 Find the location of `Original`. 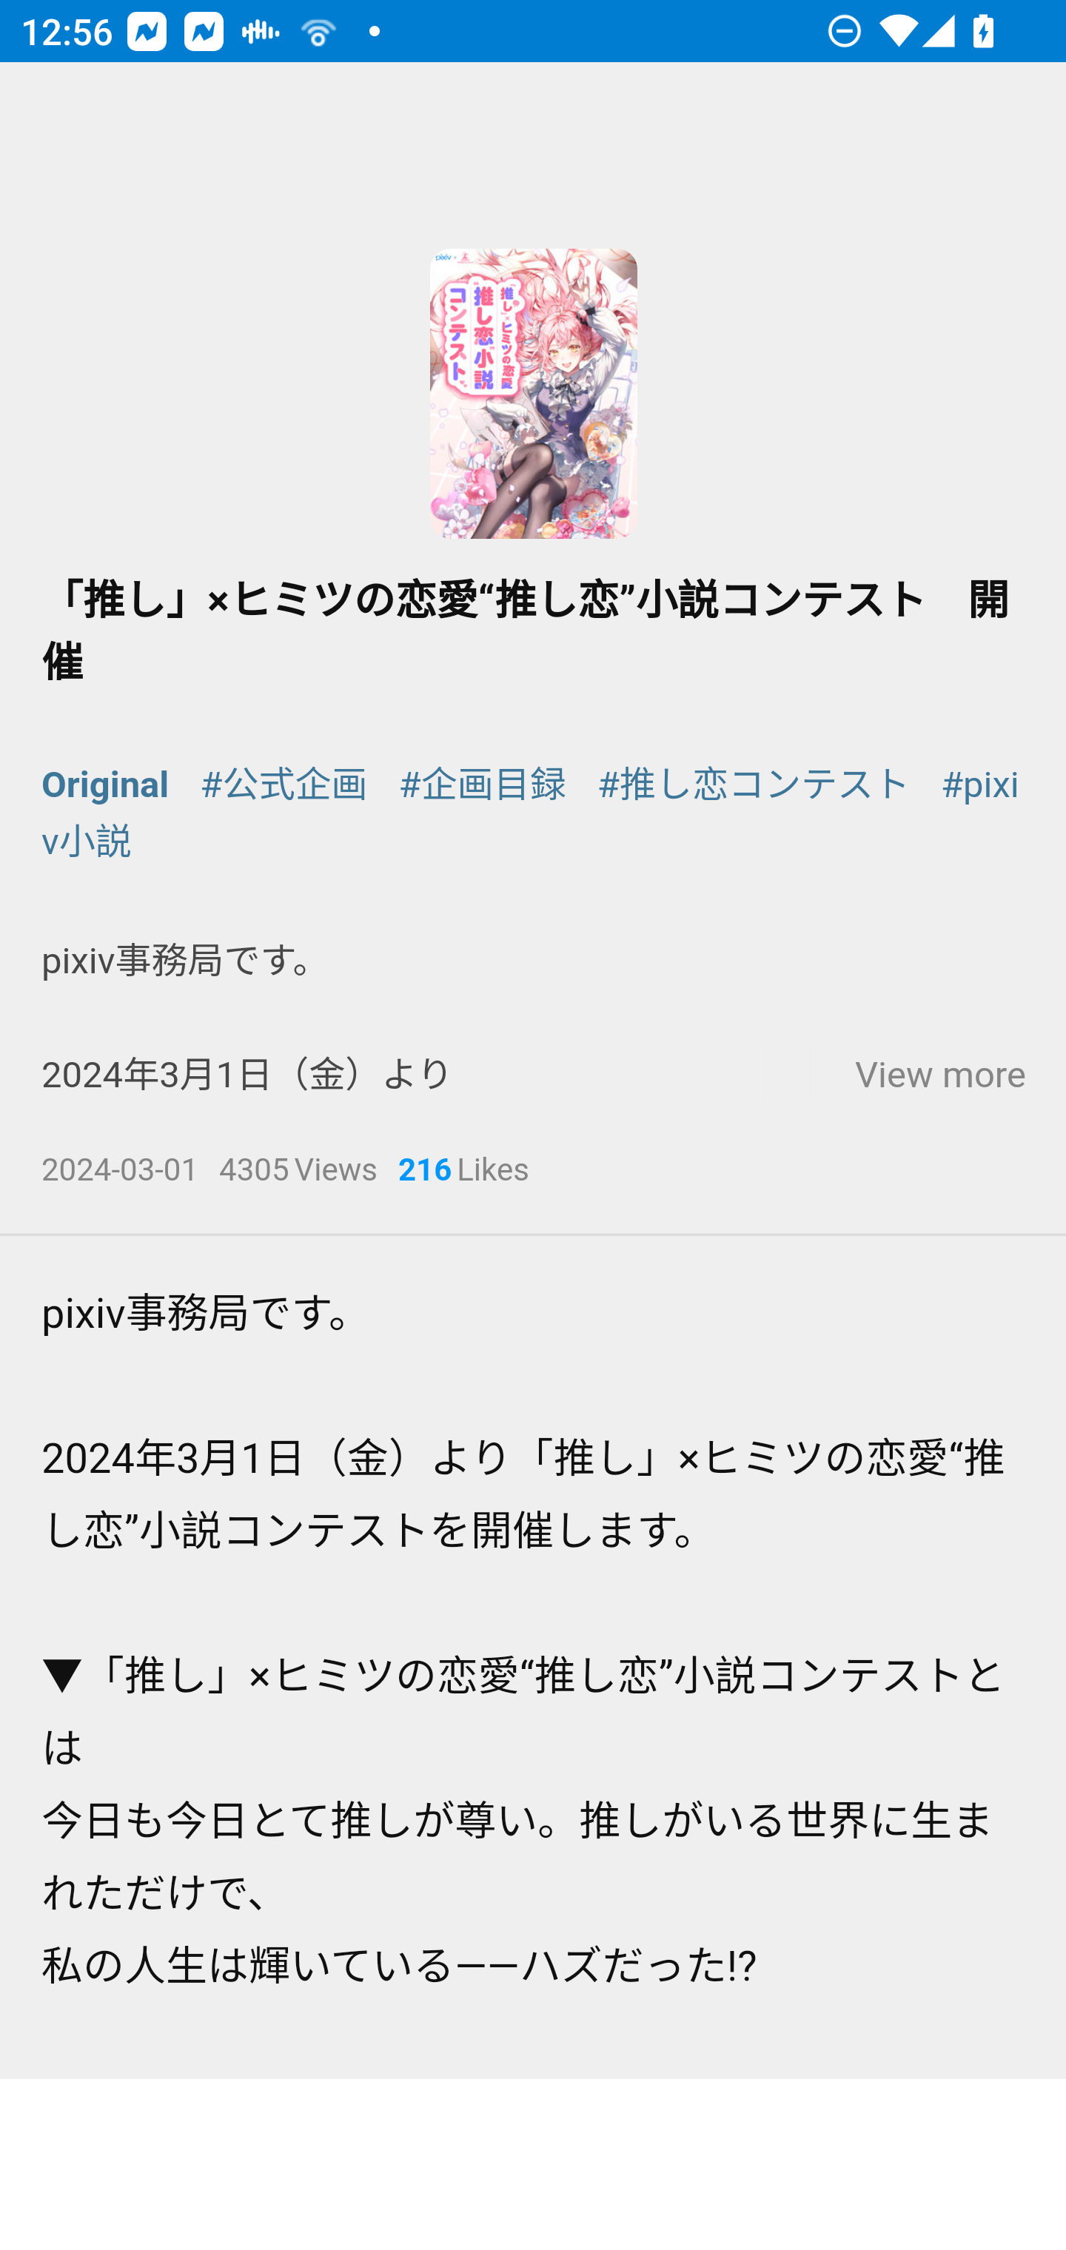

Original is located at coordinates (106, 784).